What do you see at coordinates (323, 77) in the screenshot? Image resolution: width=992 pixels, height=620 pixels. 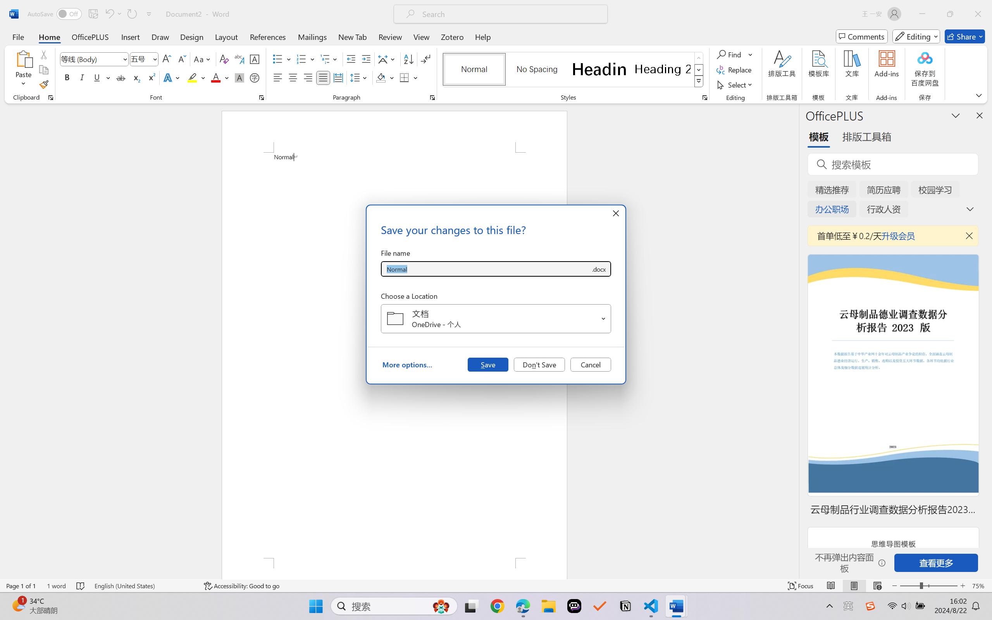 I see `Justify` at bounding box center [323, 77].